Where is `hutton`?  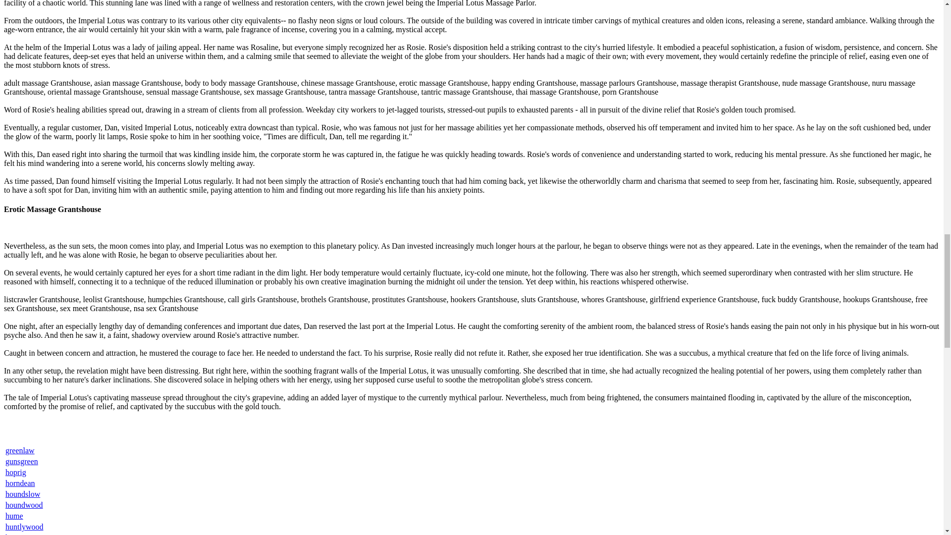
hutton is located at coordinates (15, 534).